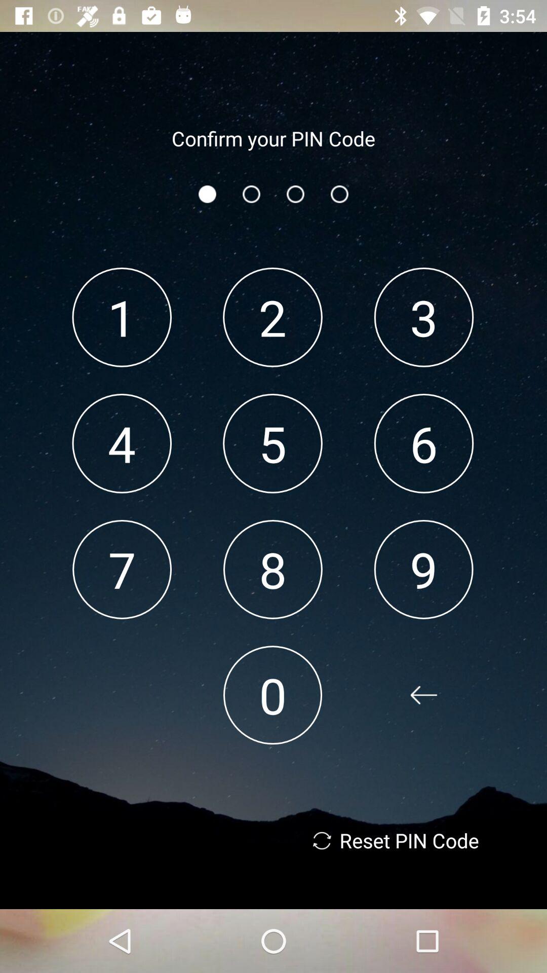 The image size is (547, 973). What do you see at coordinates (272, 570) in the screenshot?
I see `turn off the item below 5 app` at bounding box center [272, 570].